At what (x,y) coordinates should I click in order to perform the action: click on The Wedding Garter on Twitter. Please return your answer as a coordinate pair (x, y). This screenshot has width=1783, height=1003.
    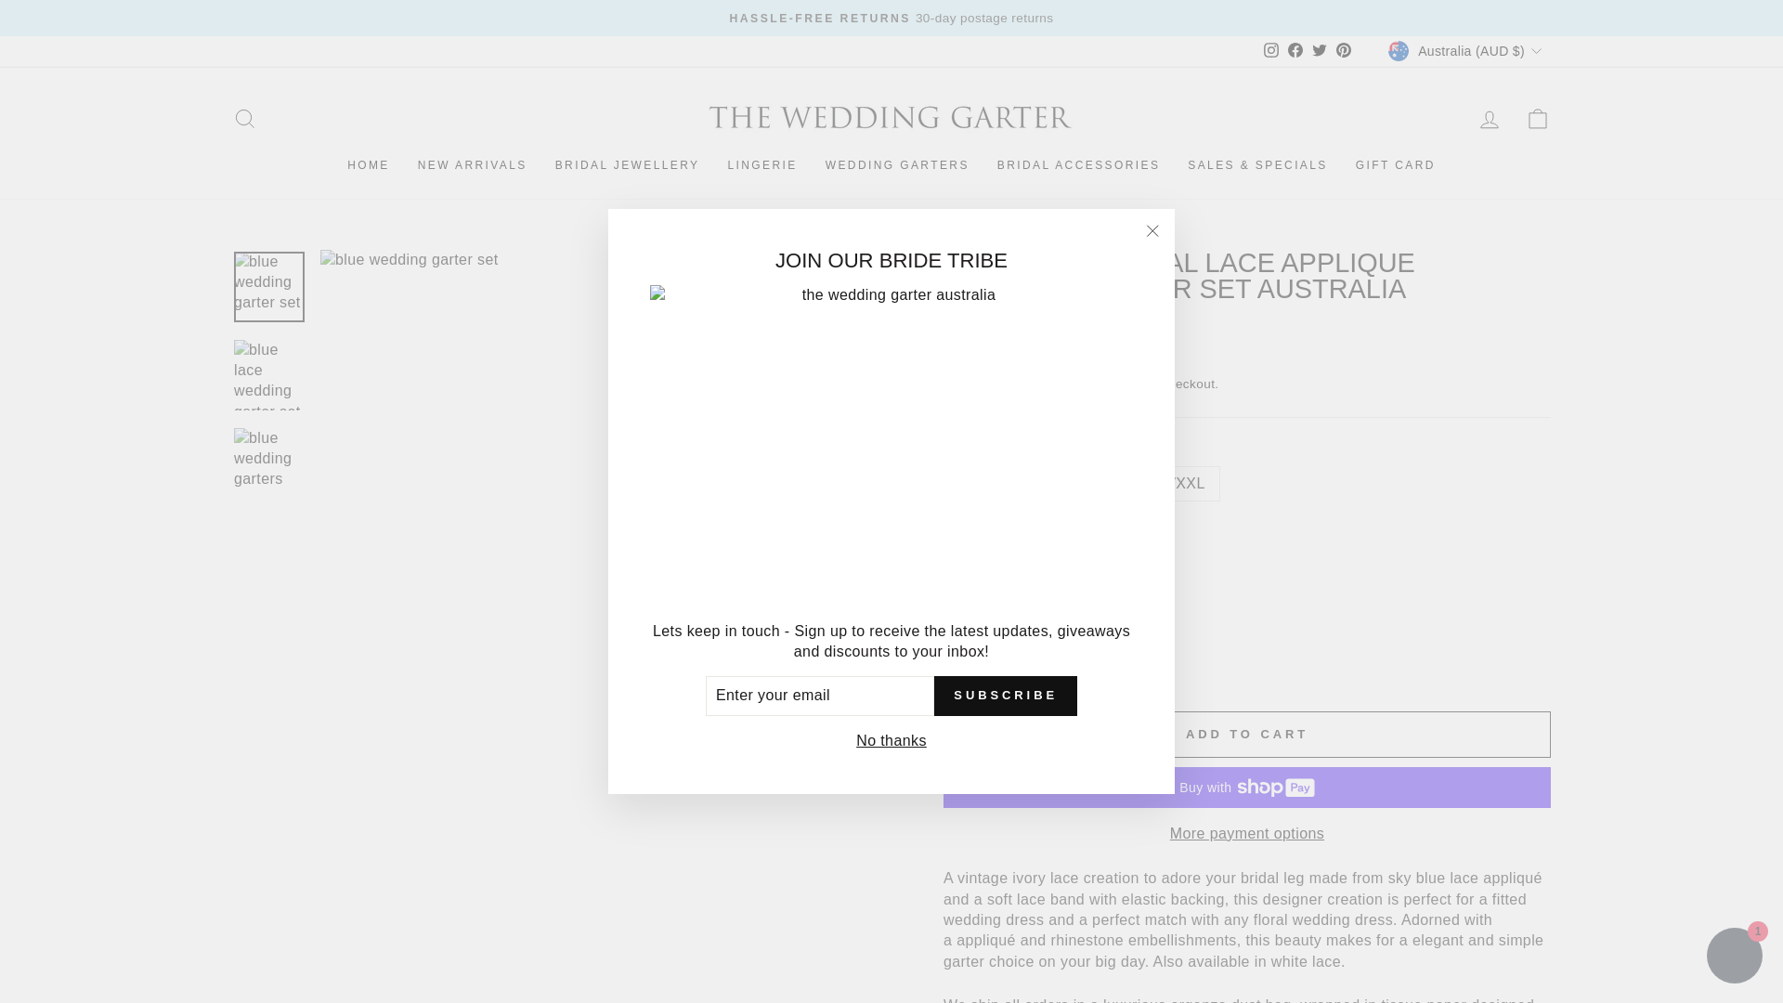
    Looking at the image, I should click on (1319, 52).